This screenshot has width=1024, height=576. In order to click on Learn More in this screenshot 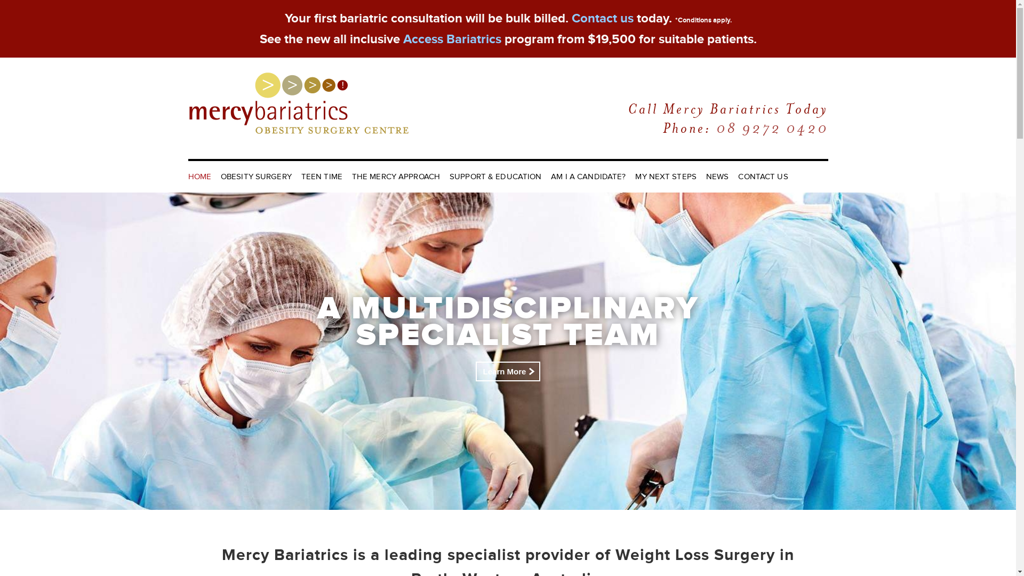, I will do `click(508, 371)`.